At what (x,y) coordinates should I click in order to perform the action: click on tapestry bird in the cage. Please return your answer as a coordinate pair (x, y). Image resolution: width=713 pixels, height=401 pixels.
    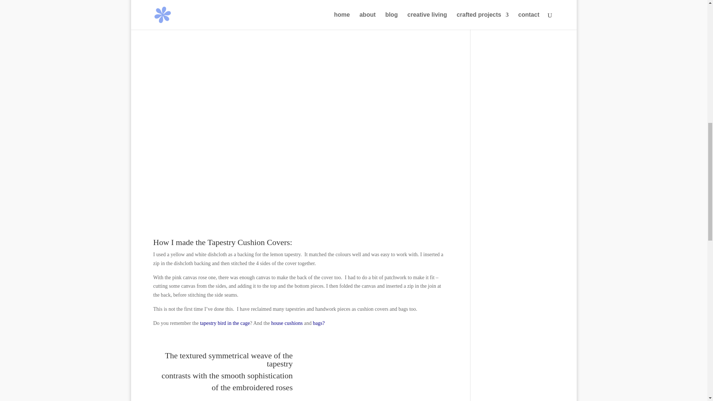
    Looking at the image, I should click on (225, 323).